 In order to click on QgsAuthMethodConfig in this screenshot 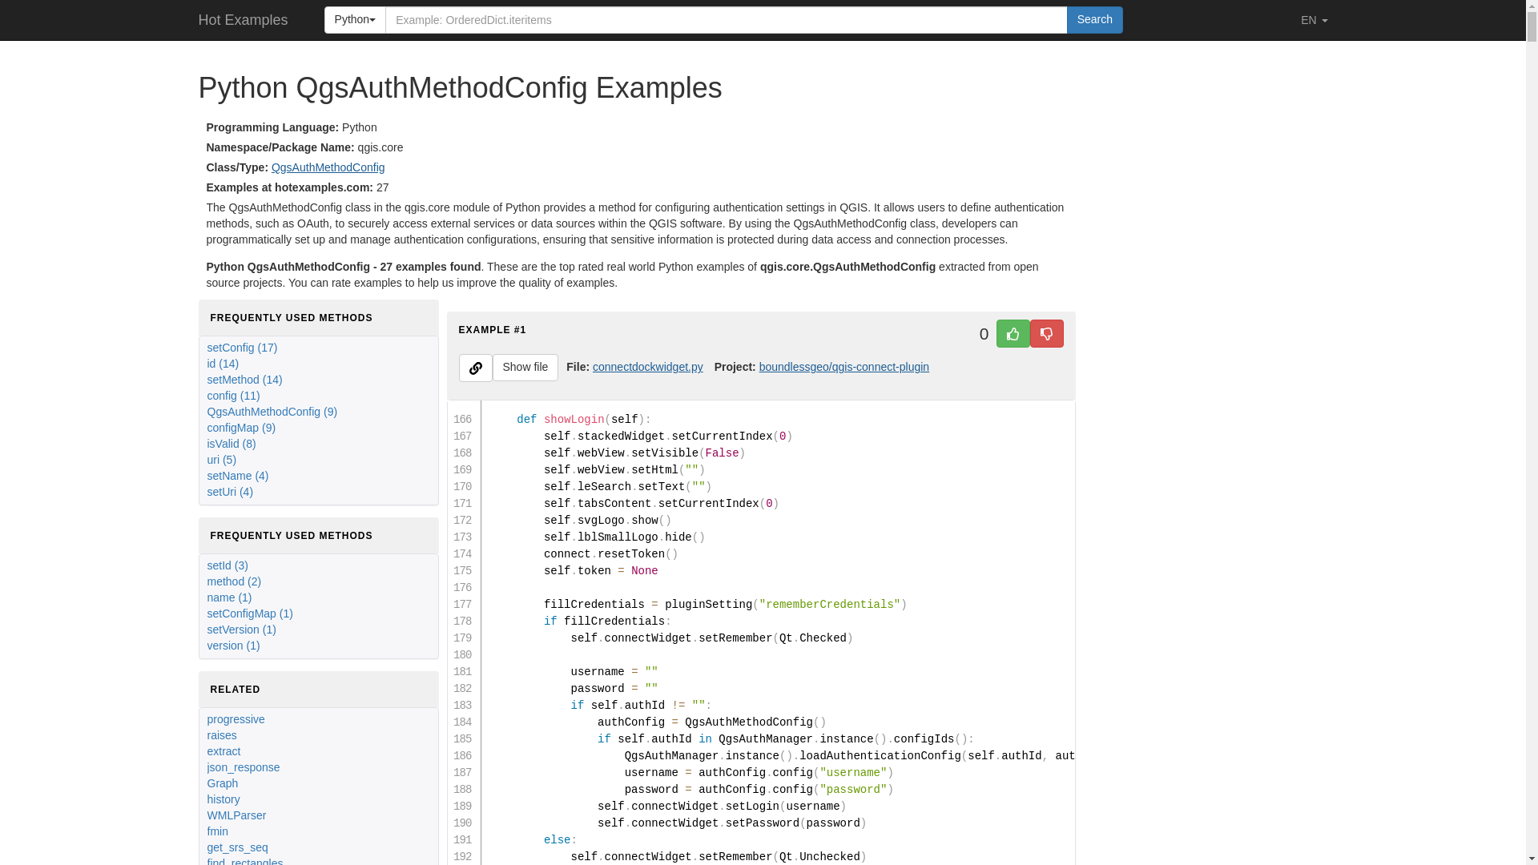, I will do `click(328, 167)`.